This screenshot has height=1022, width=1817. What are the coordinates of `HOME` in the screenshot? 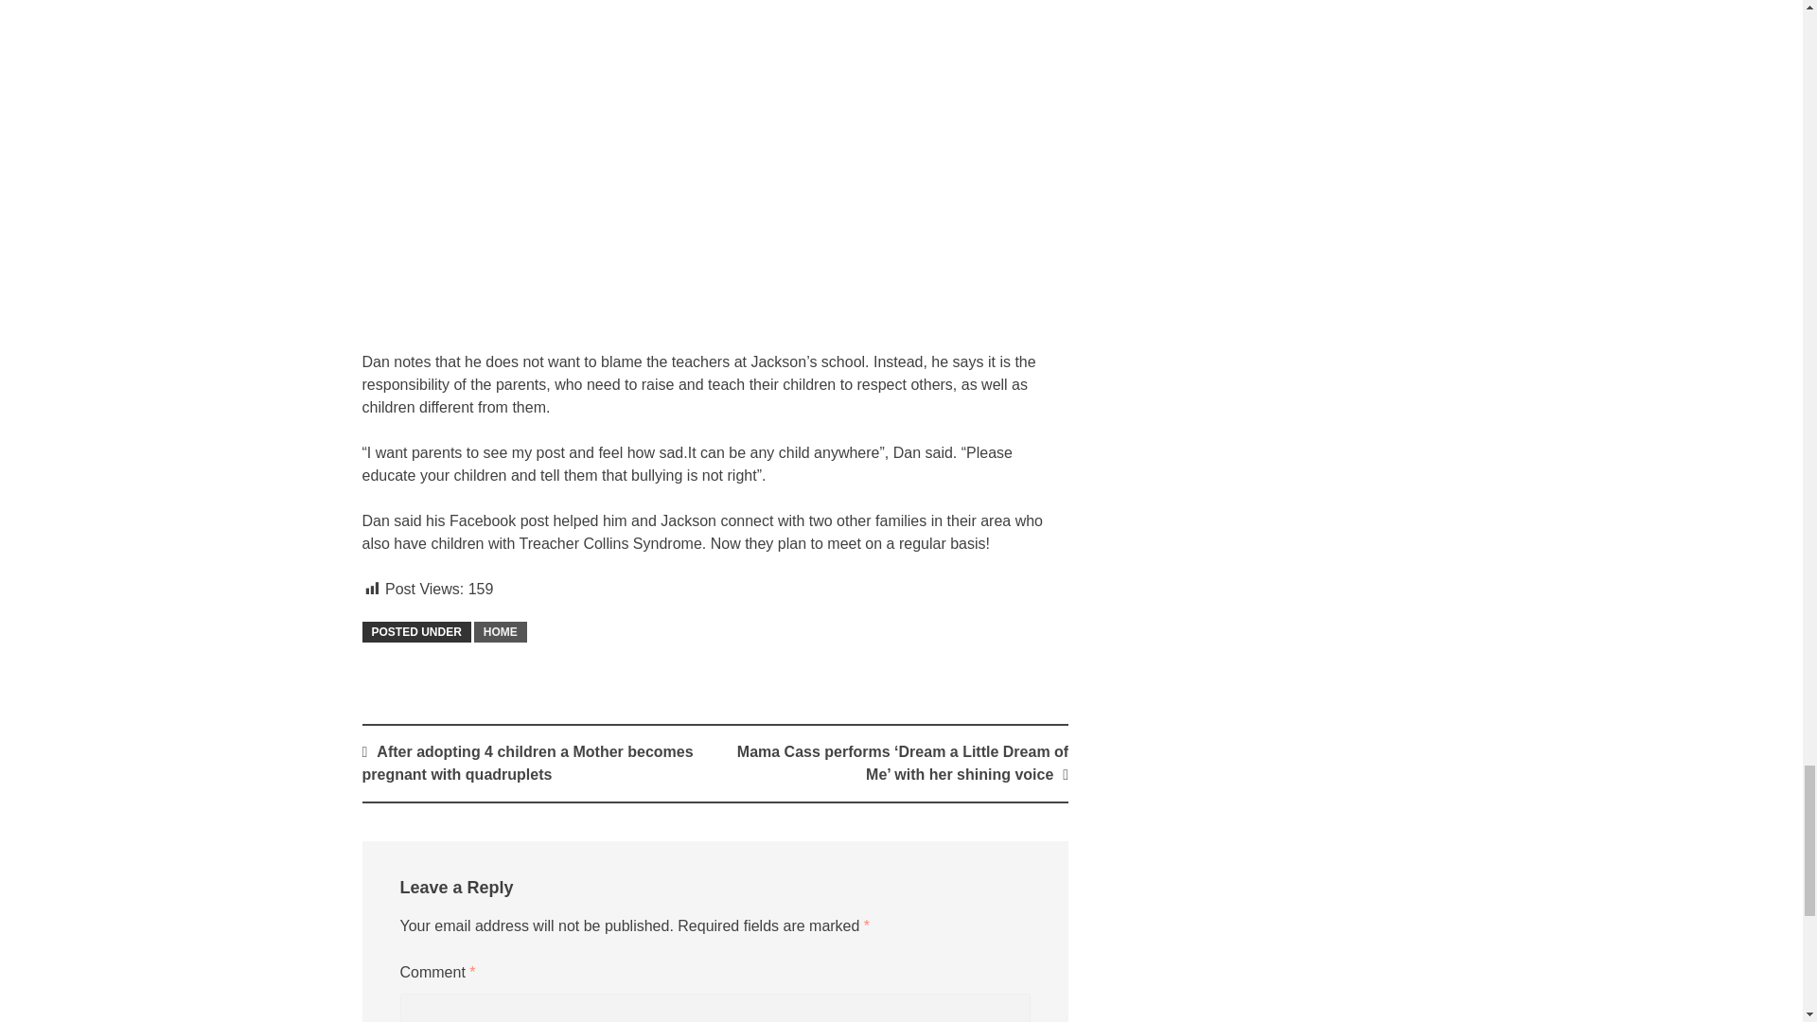 It's located at (500, 632).